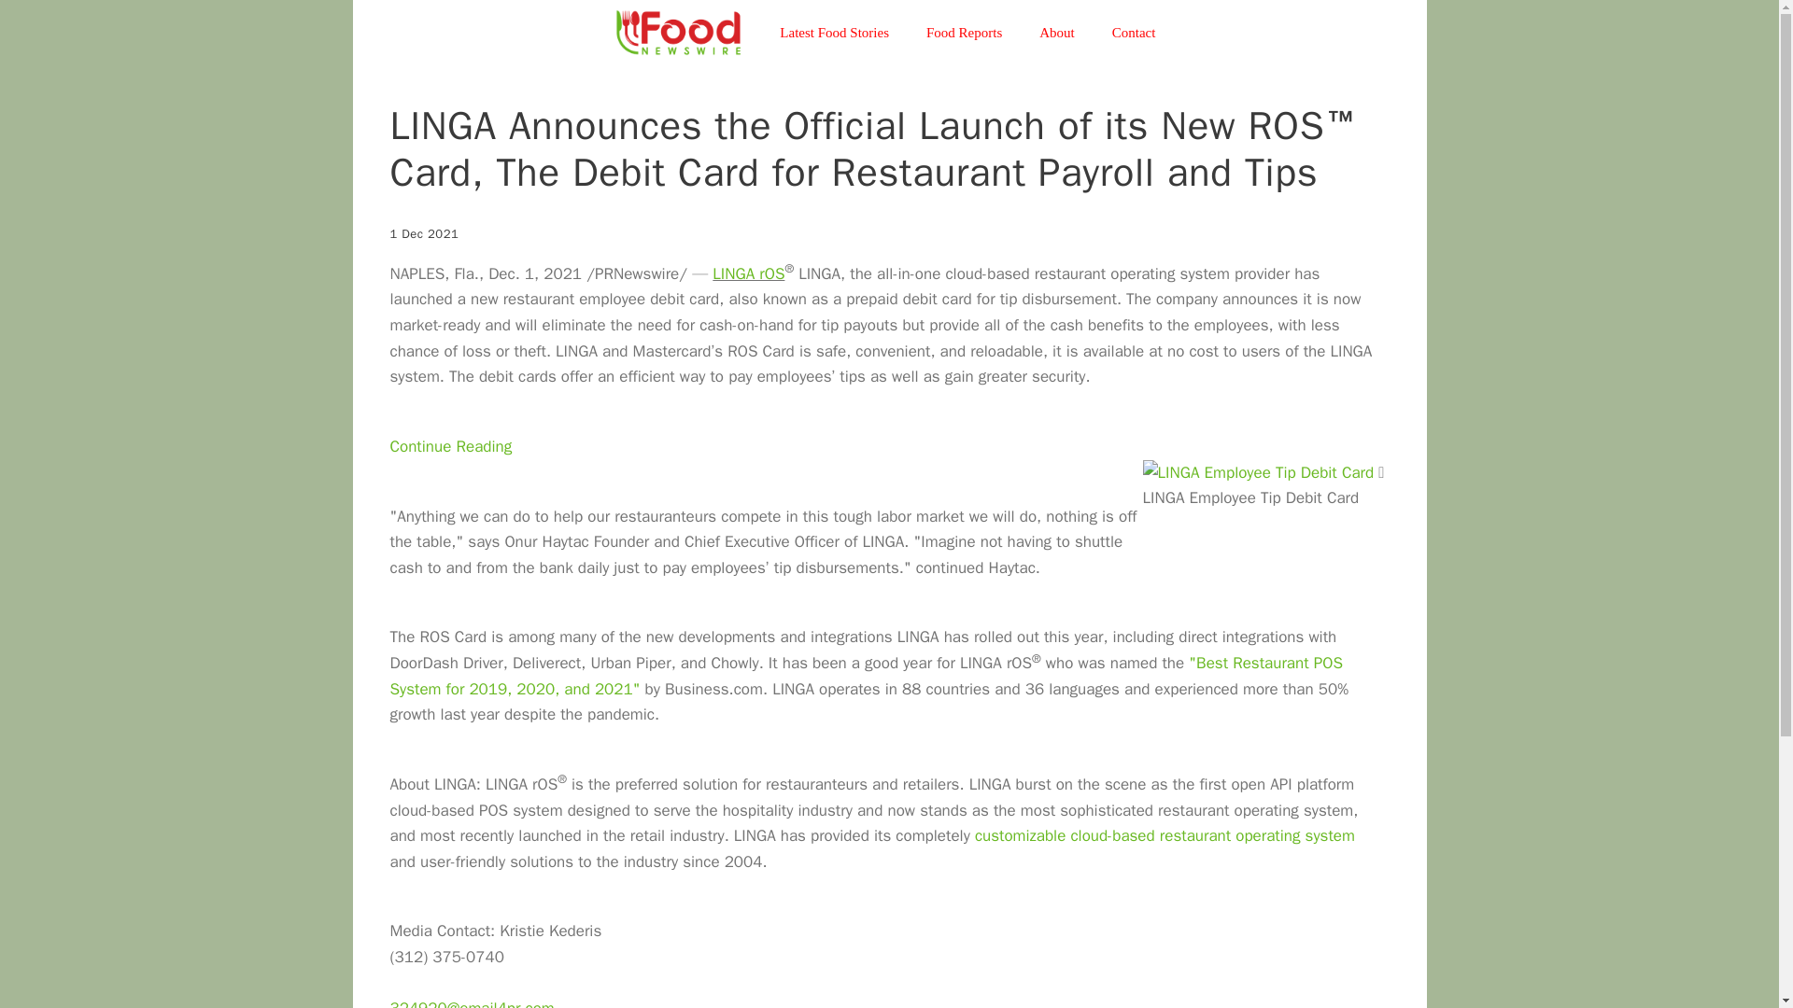  Describe the element at coordinates (1134, 32) in the screenshot. I see `Contact` at that location.